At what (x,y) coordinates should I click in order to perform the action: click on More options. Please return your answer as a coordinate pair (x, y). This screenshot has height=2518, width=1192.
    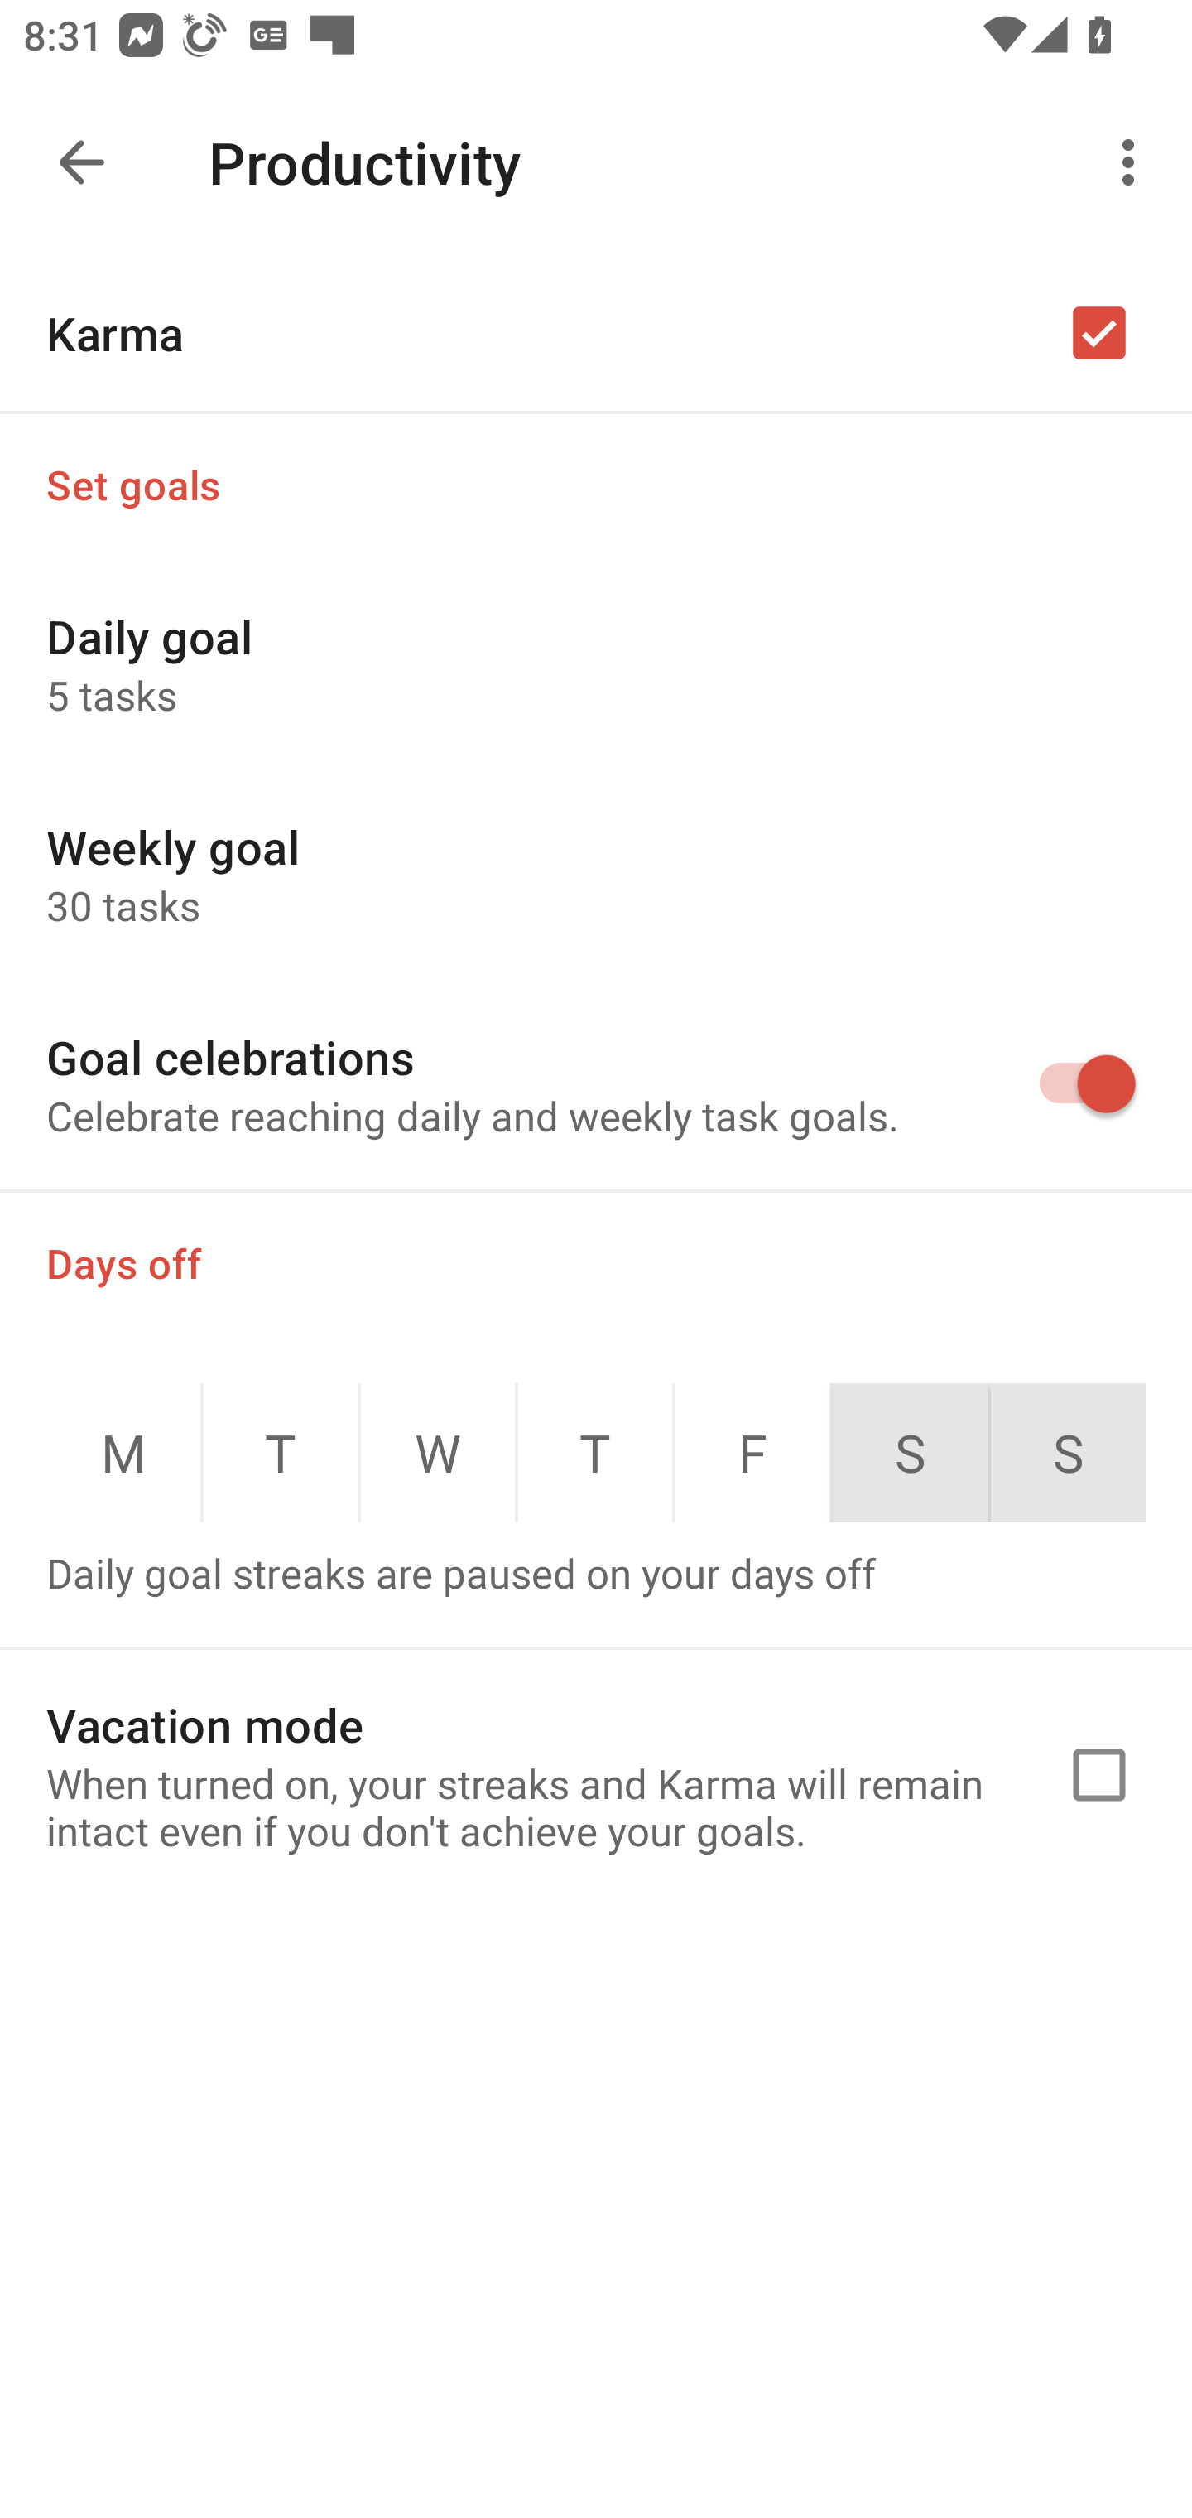
    Looking at the image, I should click on (1134, 162).